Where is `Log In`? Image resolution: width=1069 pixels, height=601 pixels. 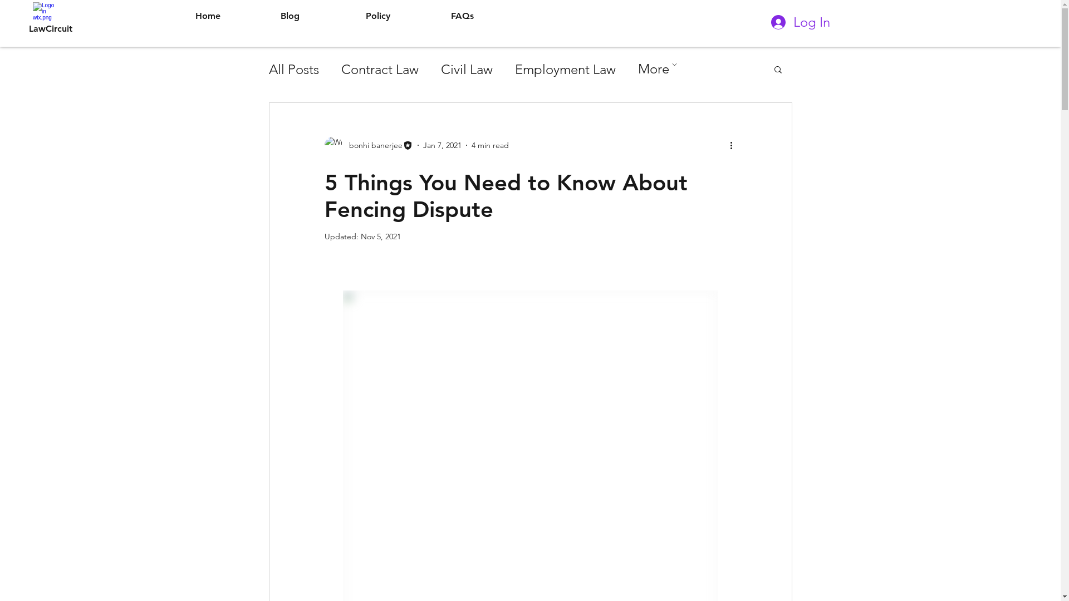 Log In is located at coordinates (800, 22).